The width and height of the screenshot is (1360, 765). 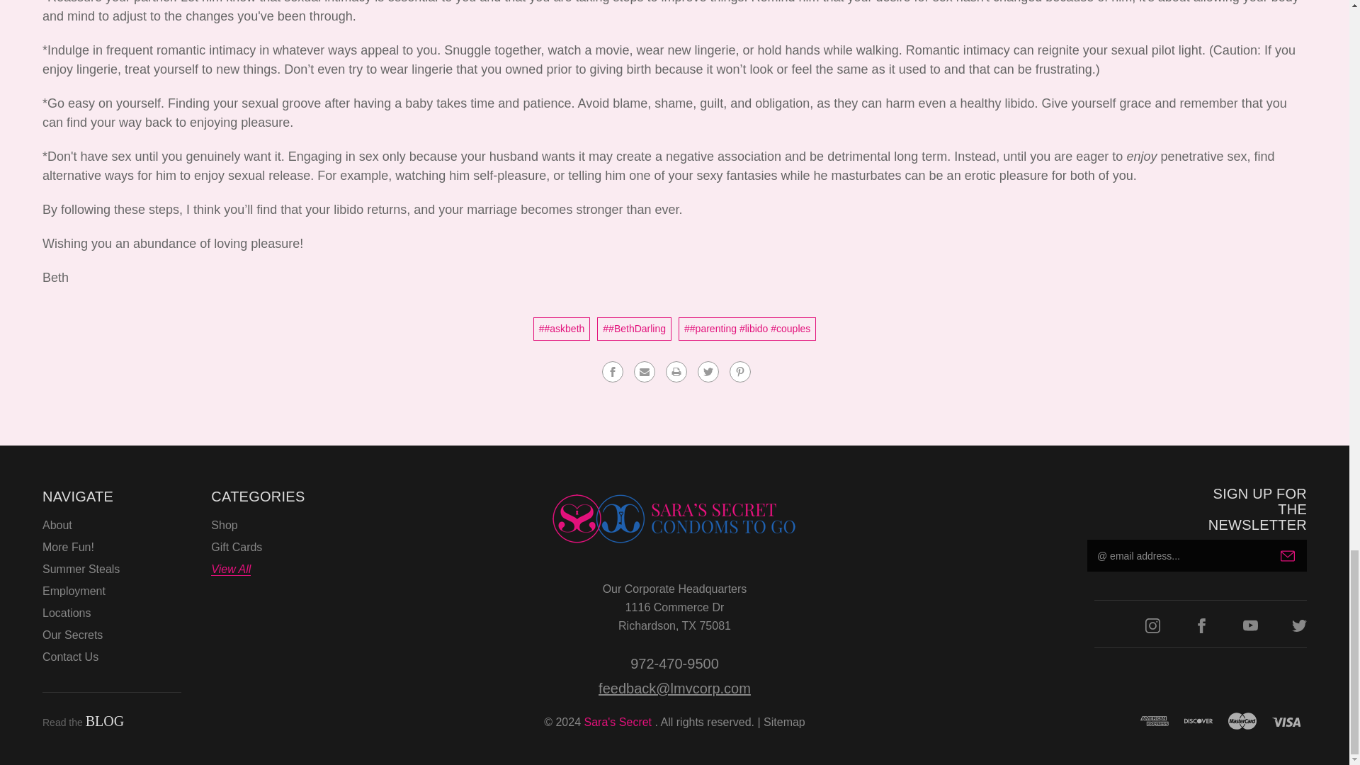 What do you see at coordinates (739, 371) in the screenshot?
I see `Pinterest` at bounding box center [739, 371].